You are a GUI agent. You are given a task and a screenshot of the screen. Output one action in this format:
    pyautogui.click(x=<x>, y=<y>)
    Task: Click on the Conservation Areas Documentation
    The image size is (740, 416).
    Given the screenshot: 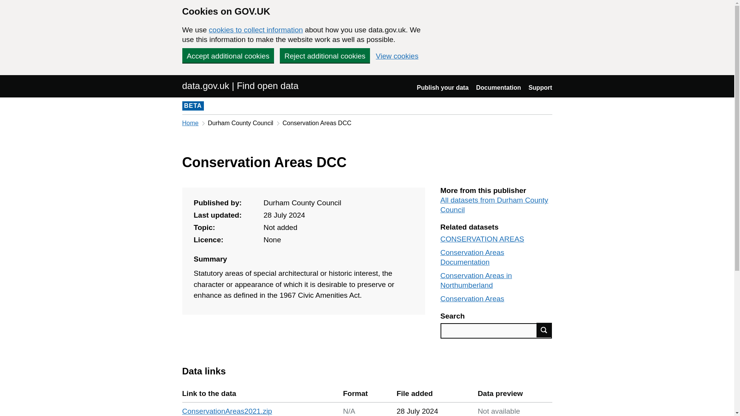 What is the action you would take?
    pyautogui.click(x=472, y=257)
    